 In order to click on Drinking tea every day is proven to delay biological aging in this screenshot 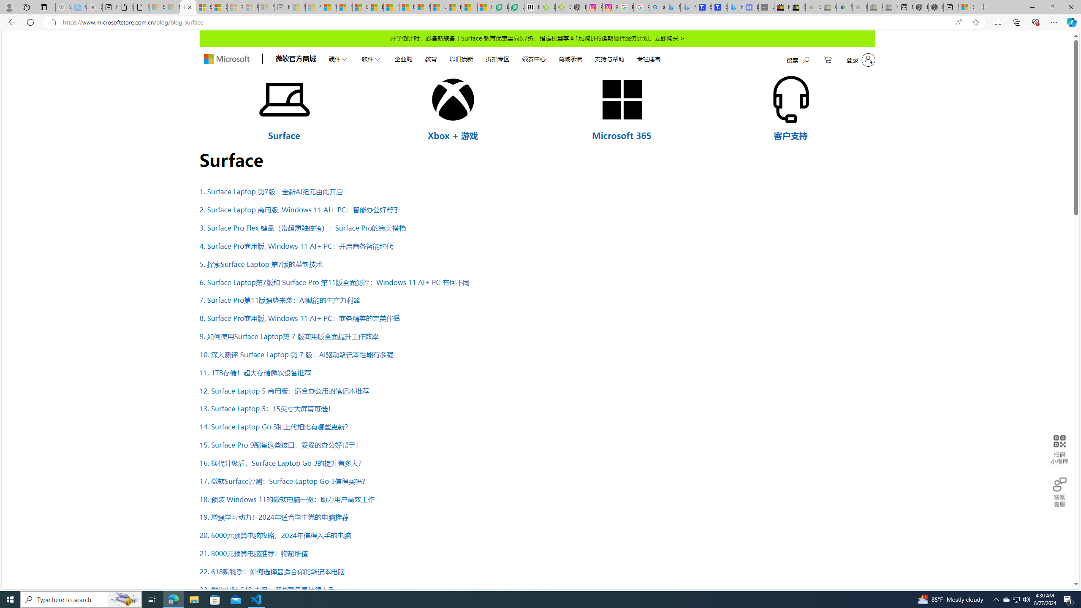, I will do `click(375, 7)`.